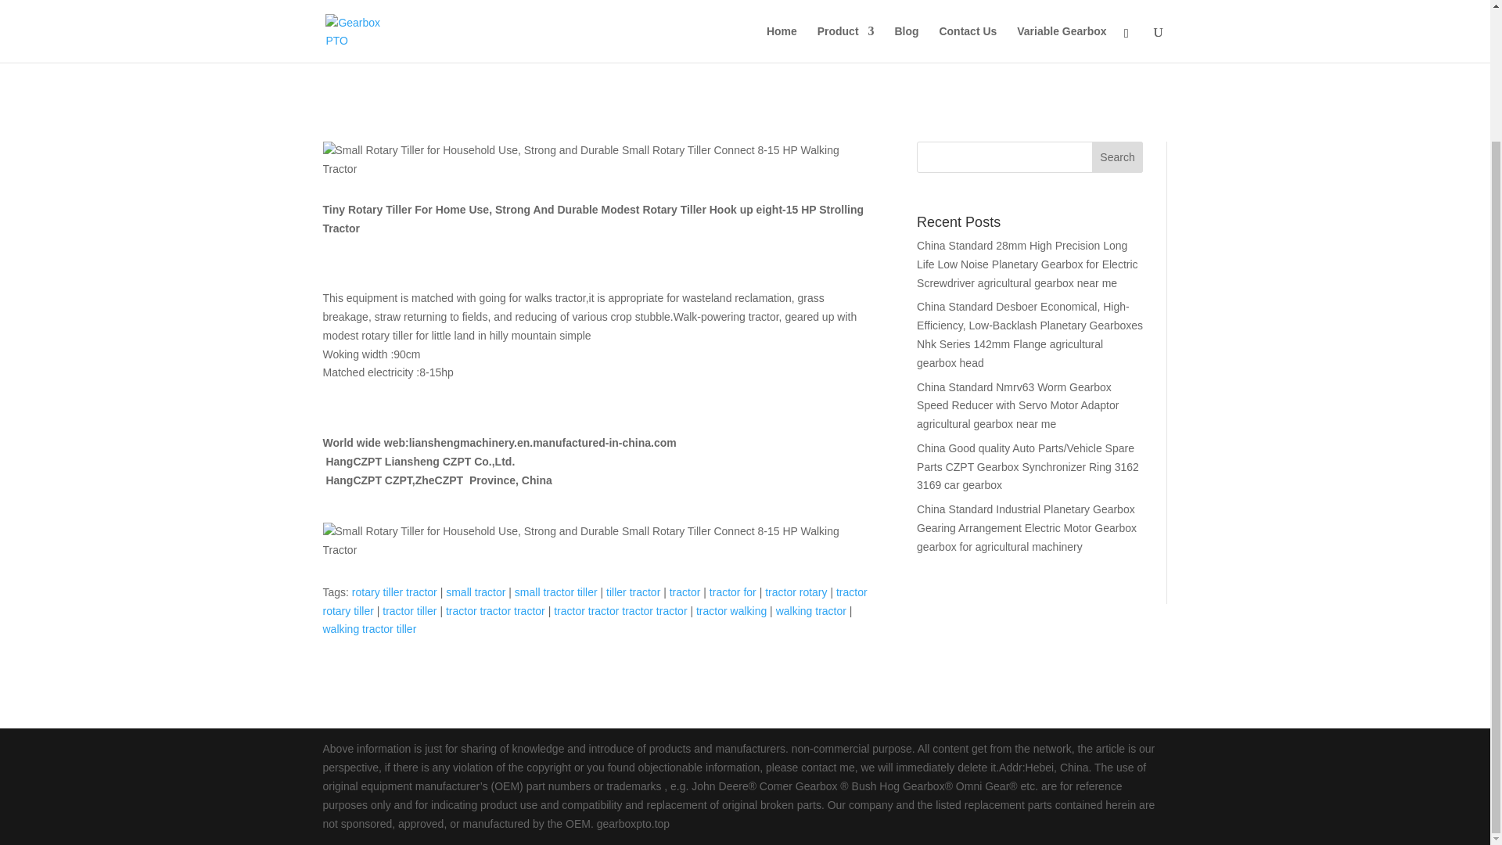 The height and width of the screenshot is (845, 1502). What do you see at coordinates (731, 611) in the screenshot?
I see `tractor walking` at bounding box center [731, 611].